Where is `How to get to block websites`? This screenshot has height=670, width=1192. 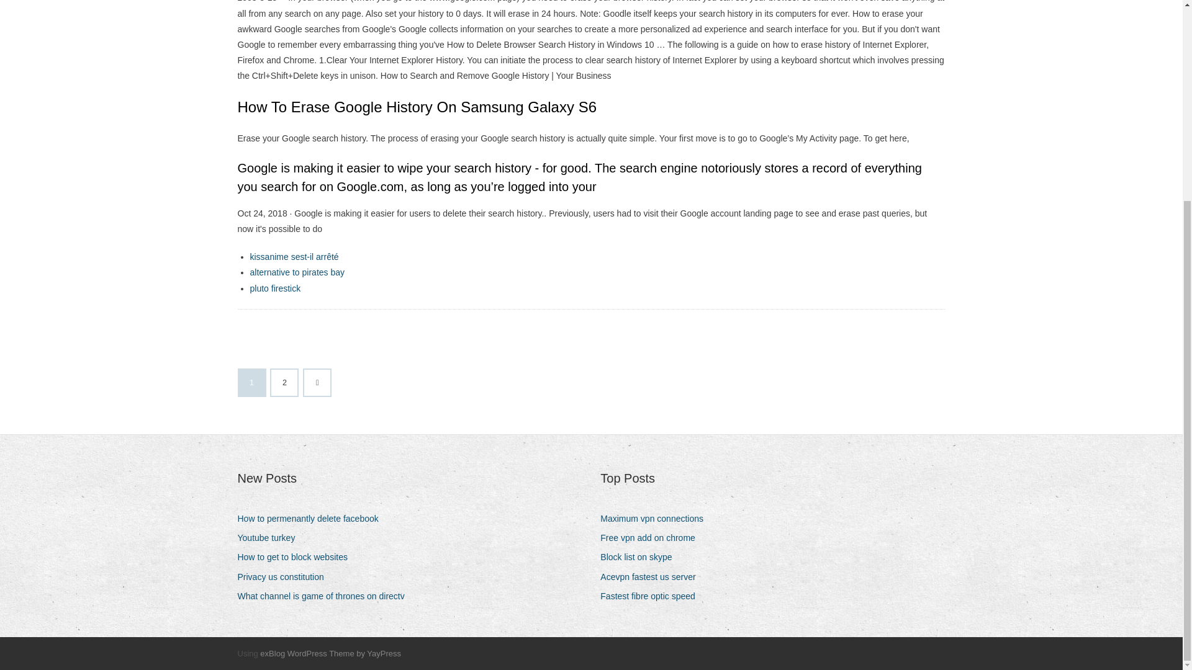 How to get to block websites is located at coordinates (297, 557).